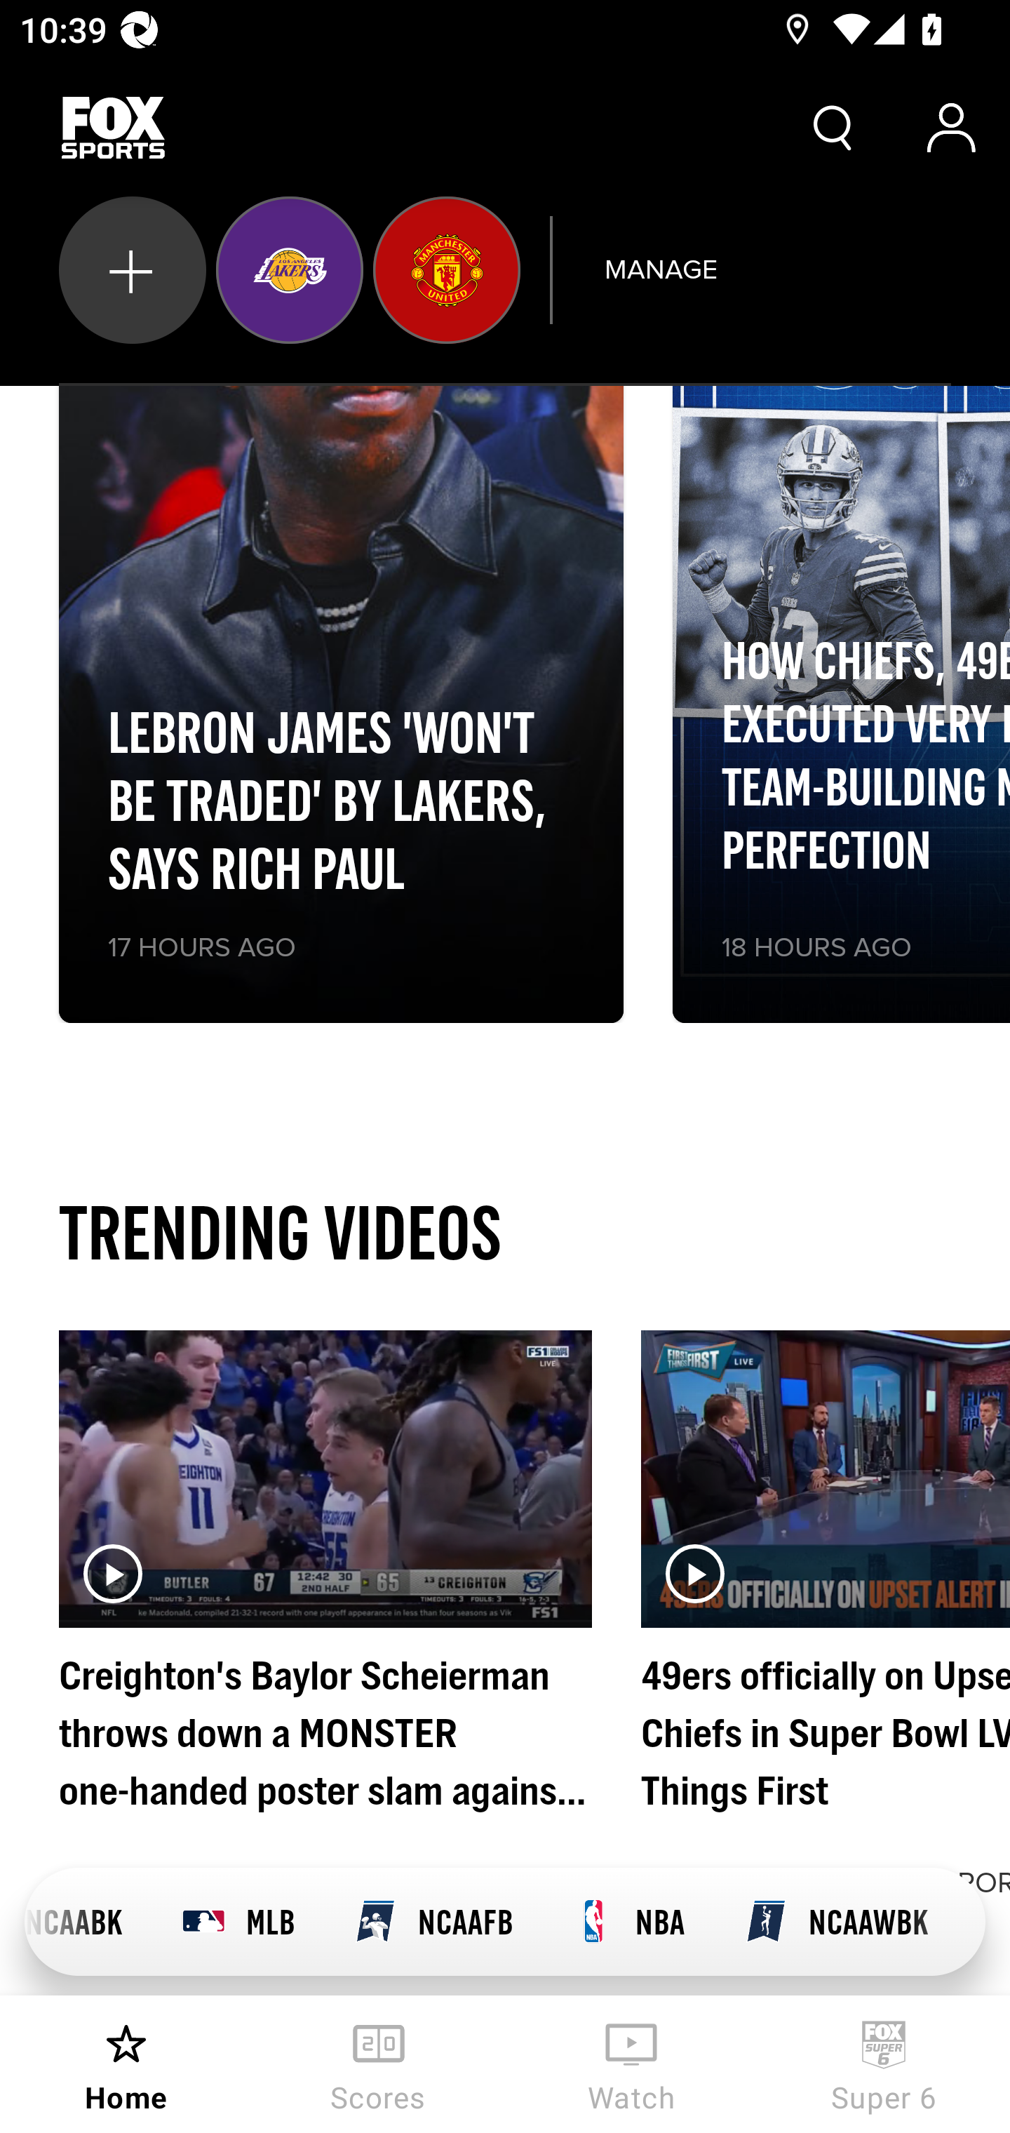  What do you see at coordinates (836, 1922) in the screenshot?
I see `NCAAWBK` at bounding box center [836, 1922].